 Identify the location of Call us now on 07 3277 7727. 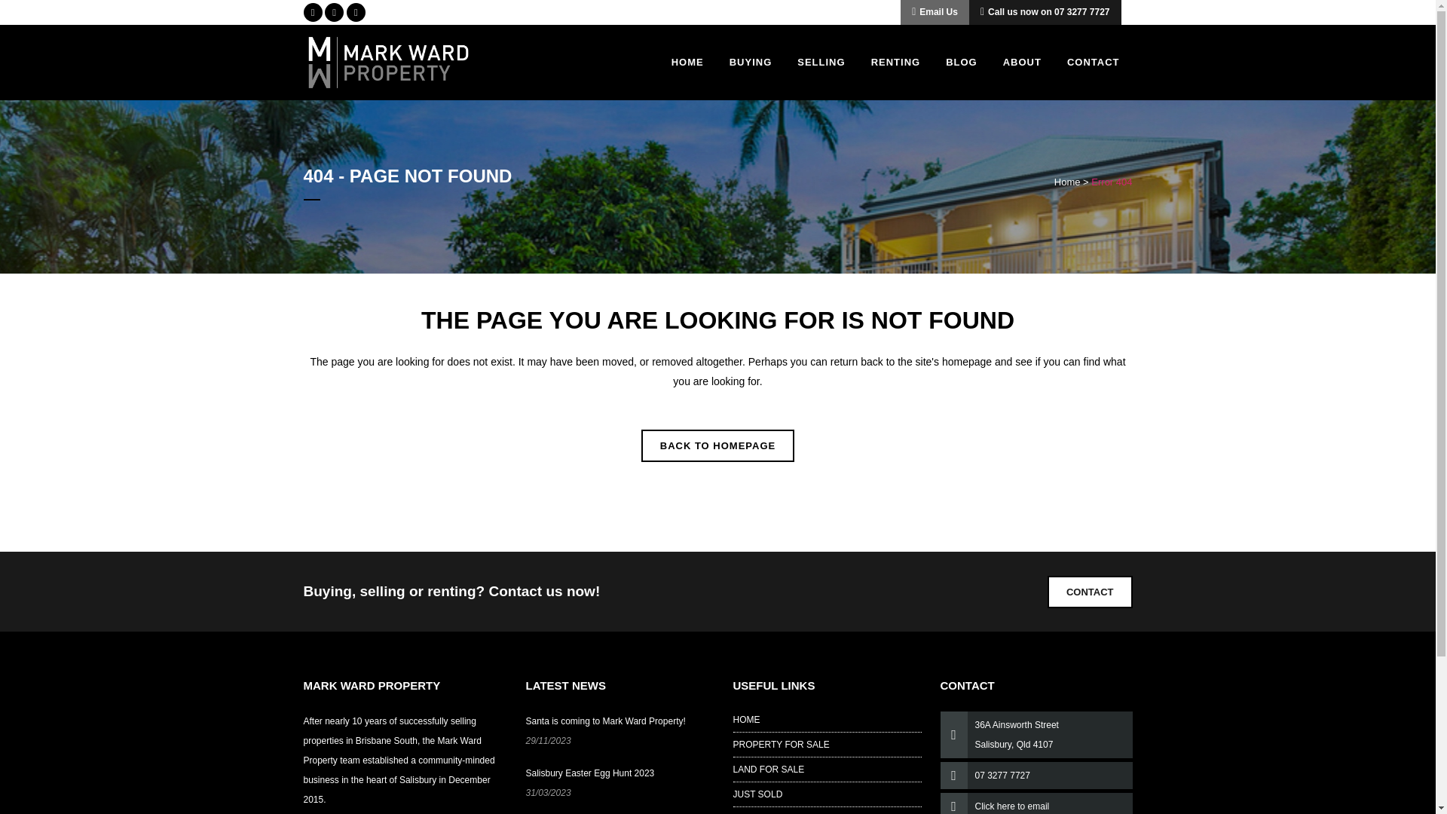
(1045, 12).